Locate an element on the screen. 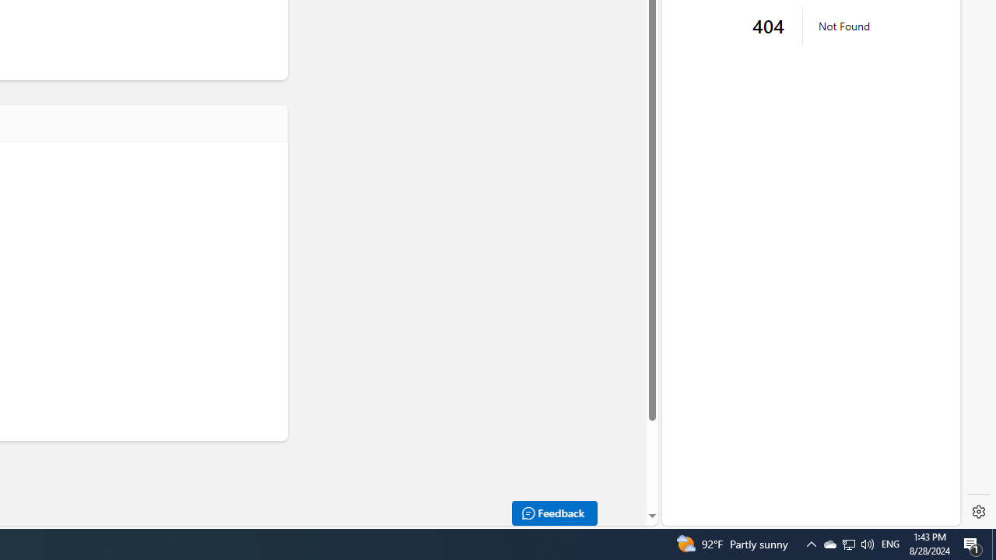 The width and height of the screenshot is (996, 560). https://www.sekorm.com is located at coordinates (756, 25).